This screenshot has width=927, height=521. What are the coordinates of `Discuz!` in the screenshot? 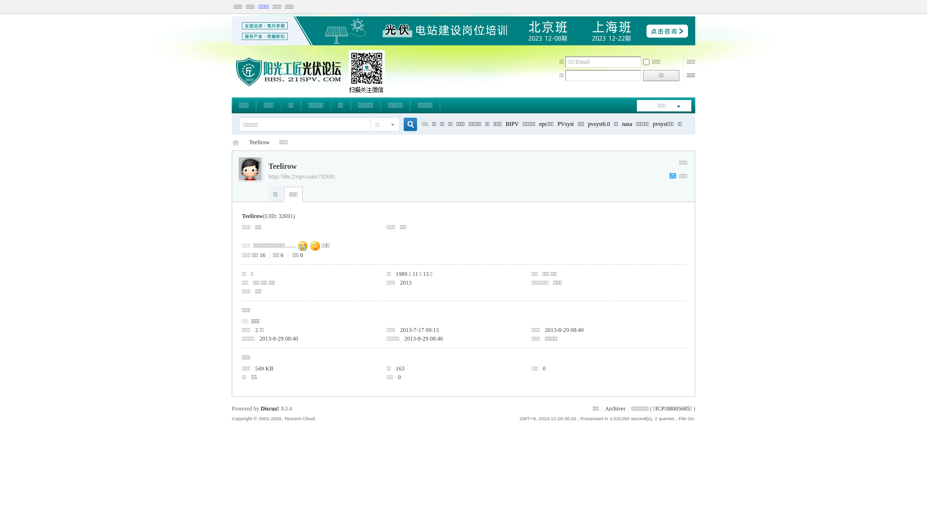 It's located at (270, 409).